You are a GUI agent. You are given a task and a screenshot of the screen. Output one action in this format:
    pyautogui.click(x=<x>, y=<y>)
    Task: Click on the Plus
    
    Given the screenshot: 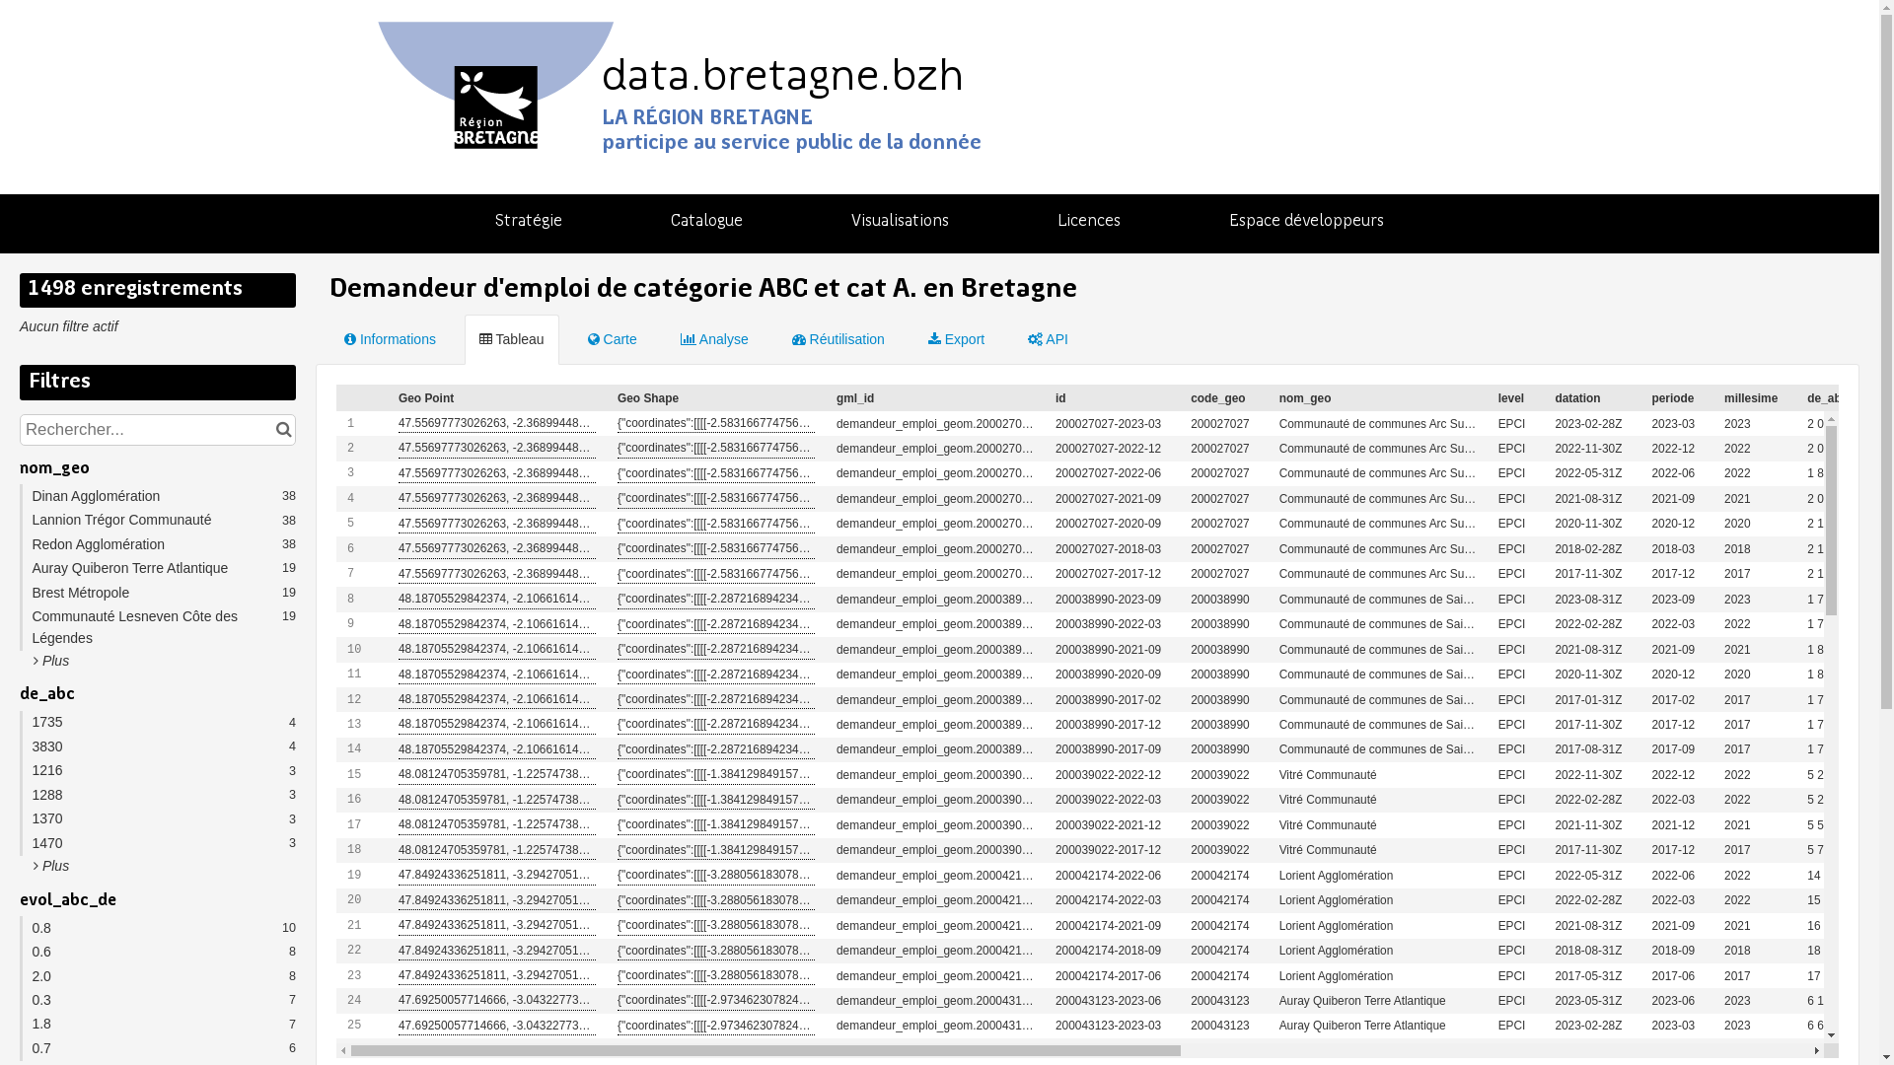 What is the action you would take?
    pyautogui.click(x=51, y=866)
    